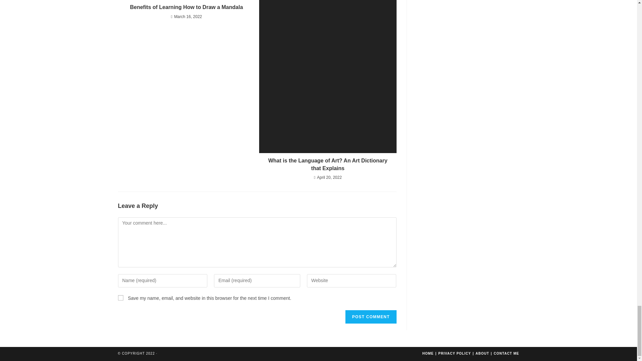 This screenshot has height=361, width=642. I want to click on Benefits of Learning How to Draw a Mandala, so click(186, 7).